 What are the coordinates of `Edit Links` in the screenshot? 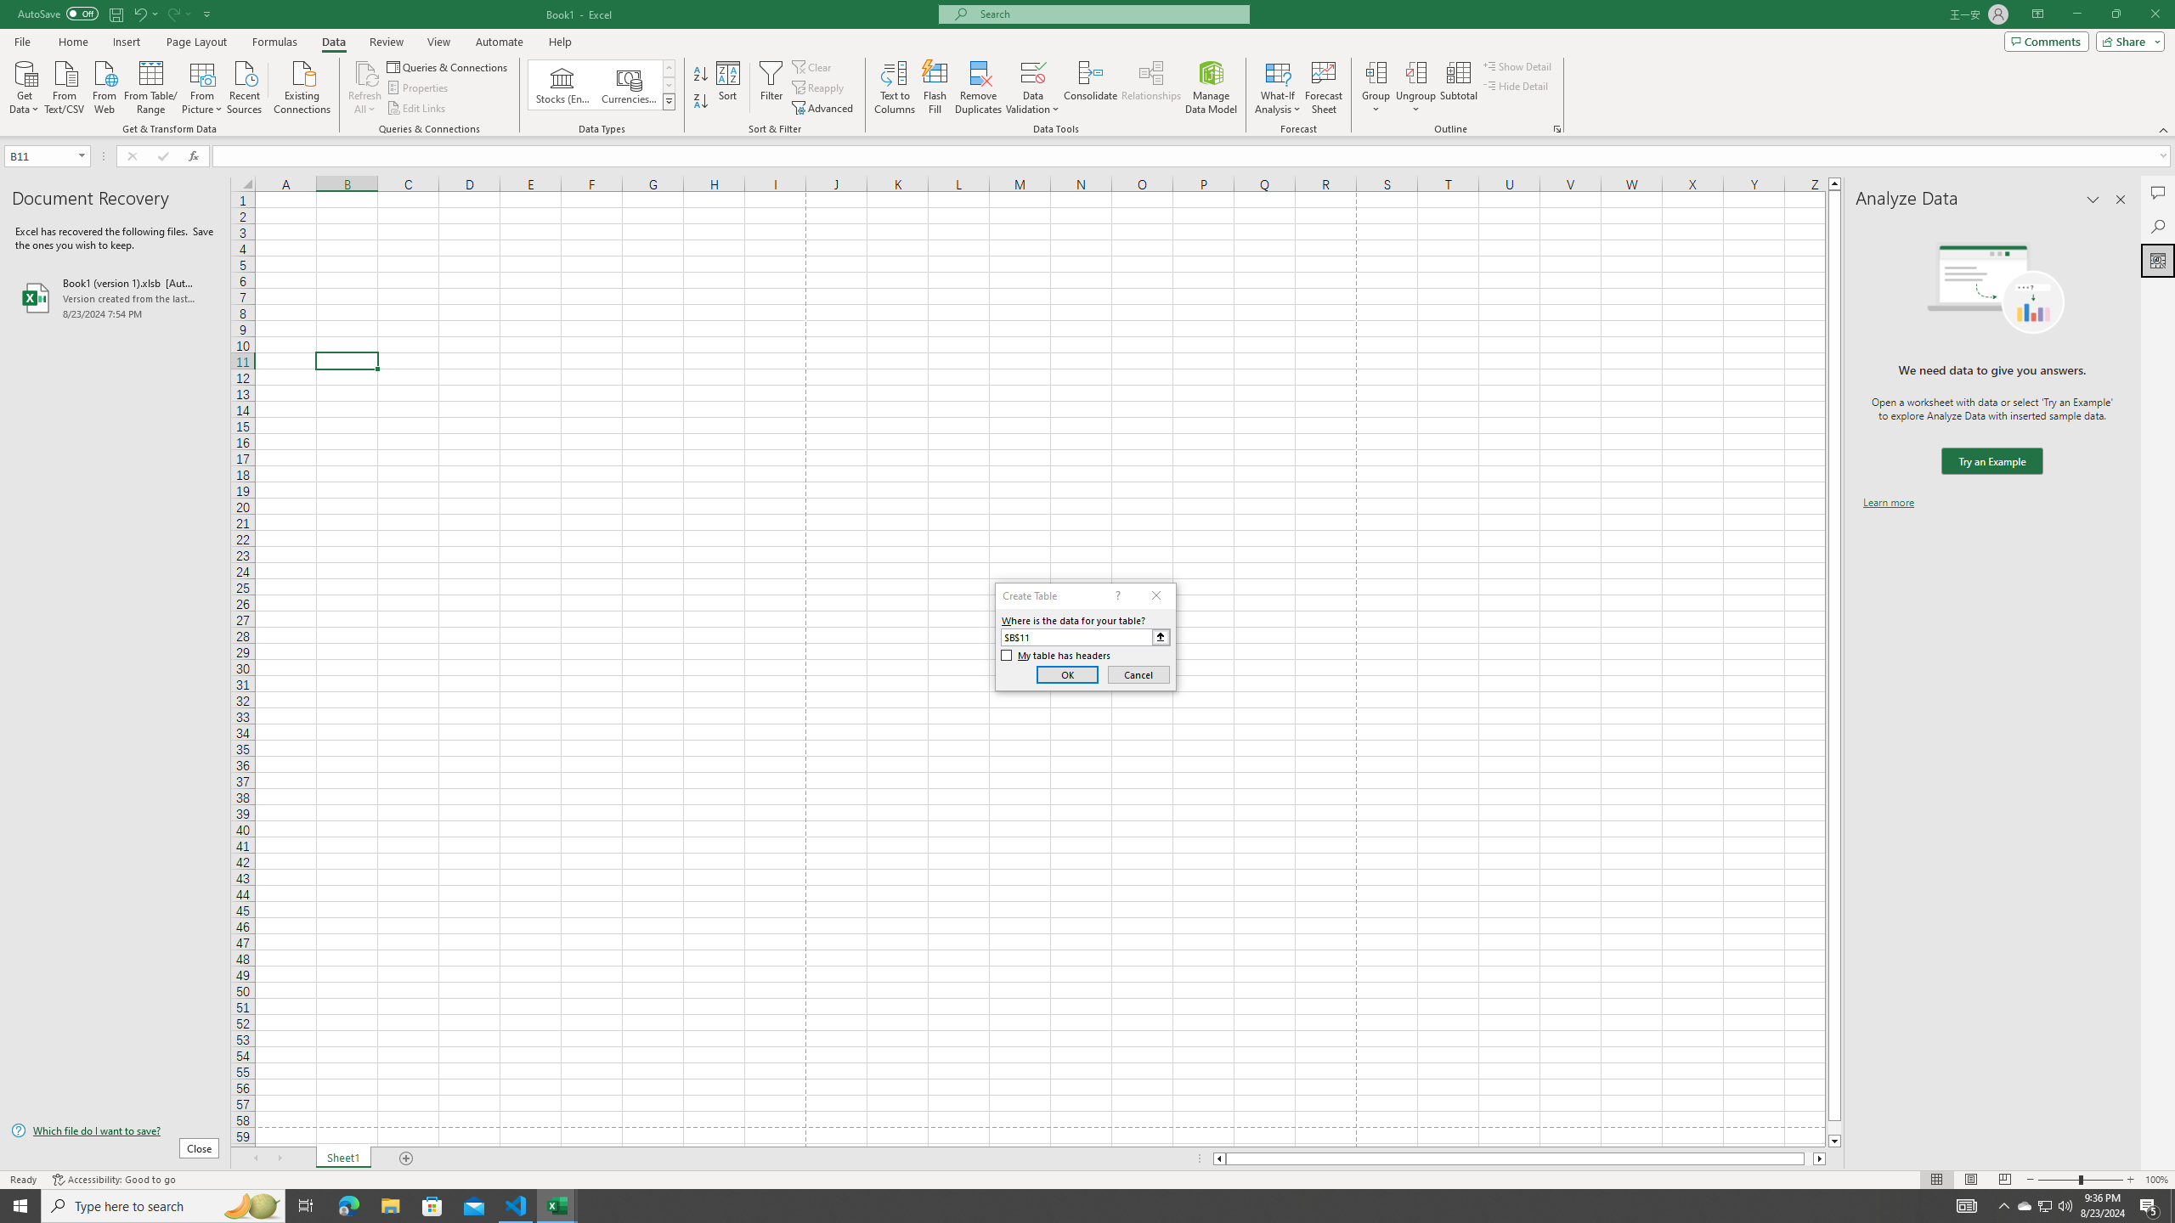 It's located at (417, 109).